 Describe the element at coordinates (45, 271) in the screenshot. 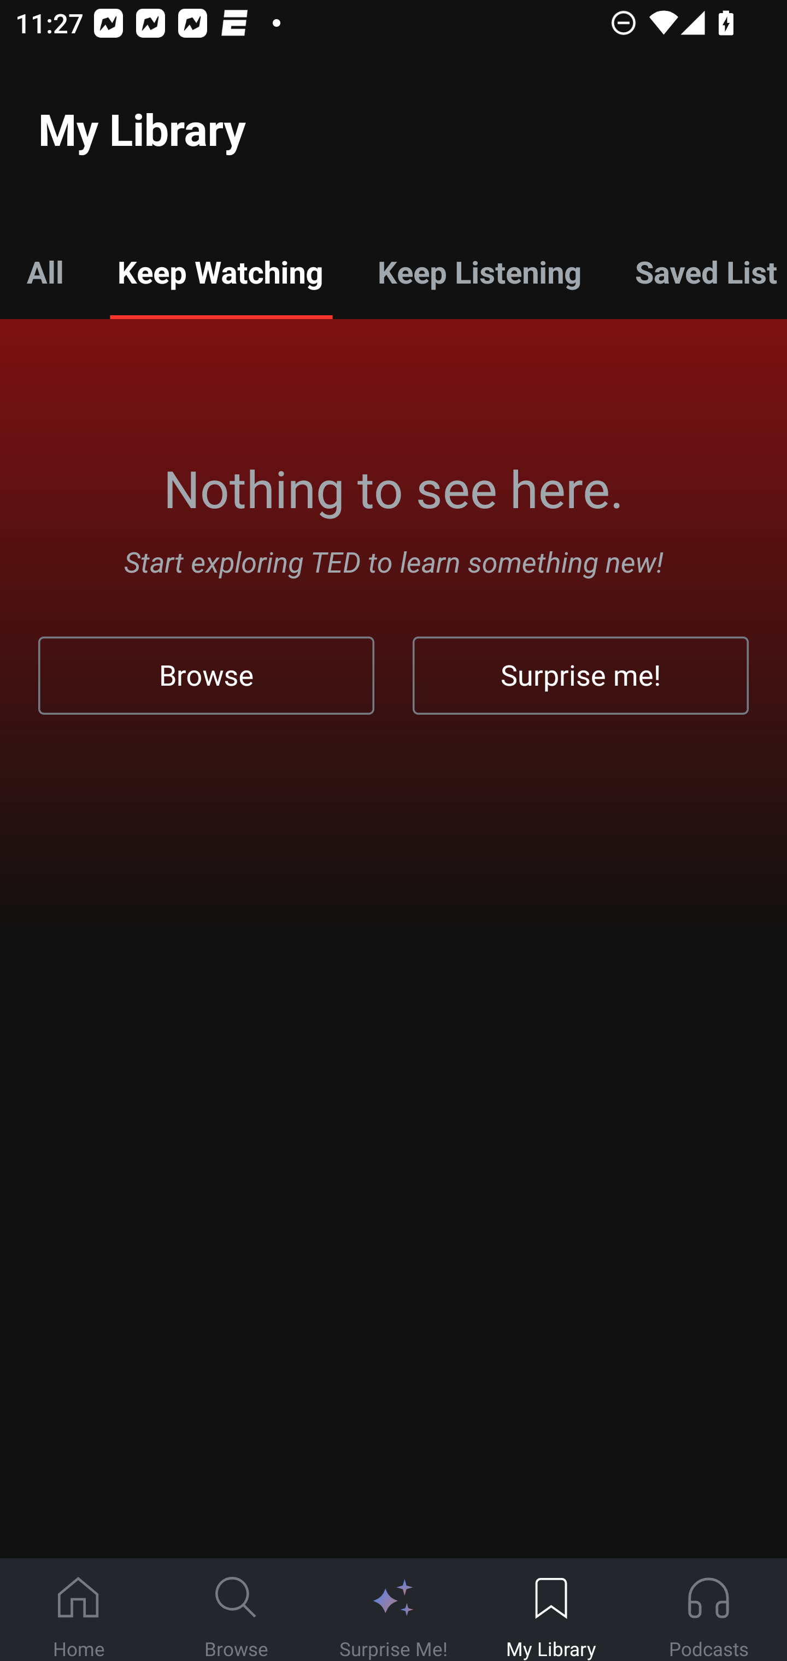

I see `All` at that location.